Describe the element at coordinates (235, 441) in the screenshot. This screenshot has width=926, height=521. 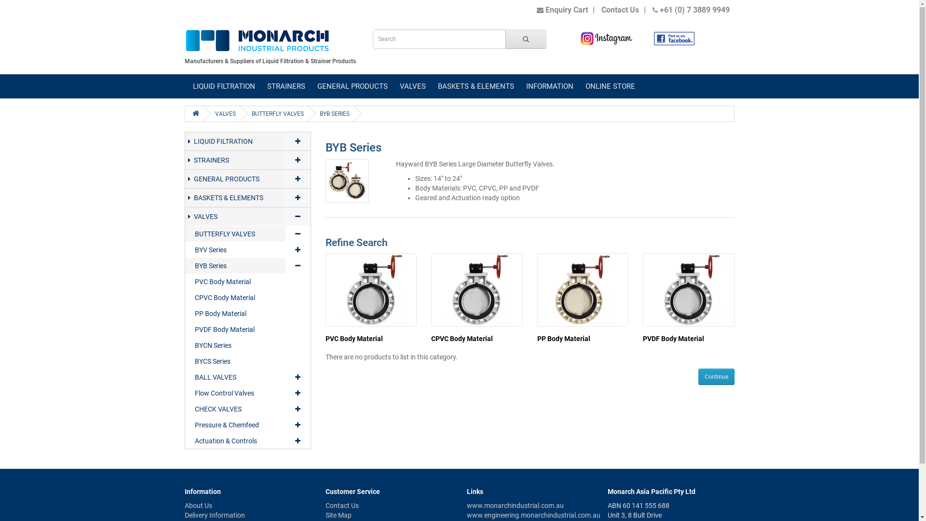
I see `Actuation & Controls` at that location.